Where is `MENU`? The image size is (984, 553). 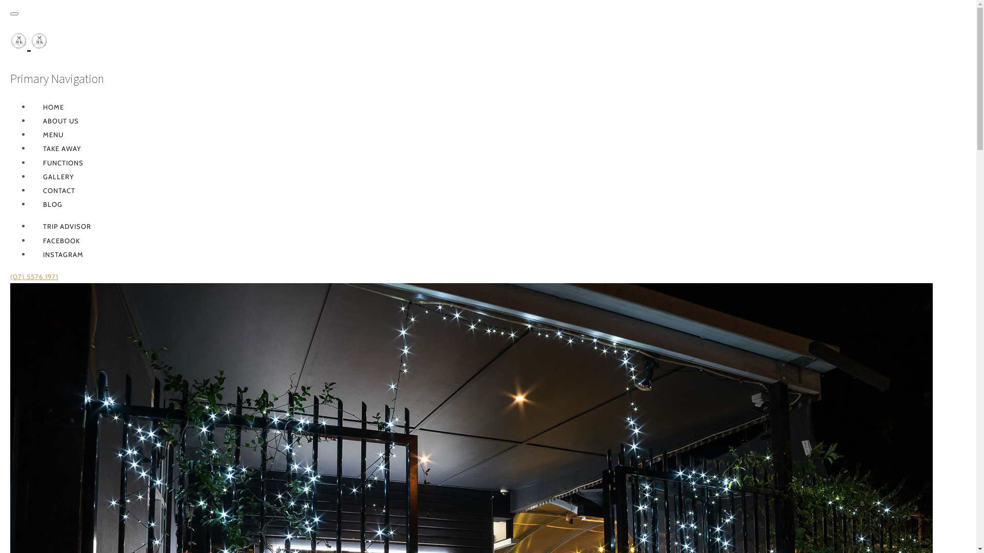 MENU is located at coordinates (52, 135).